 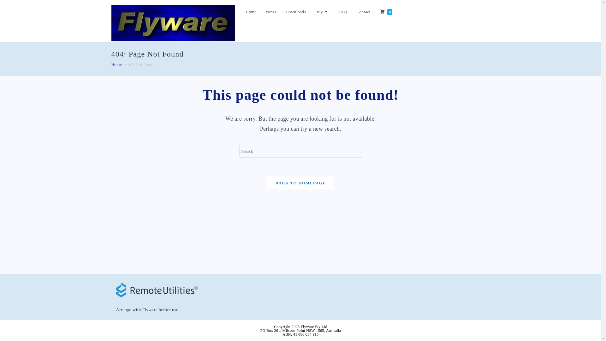 What do you see at coordinates (364, 12) in the screenshot?
I see `Contact` at bounding box center [364, 12].